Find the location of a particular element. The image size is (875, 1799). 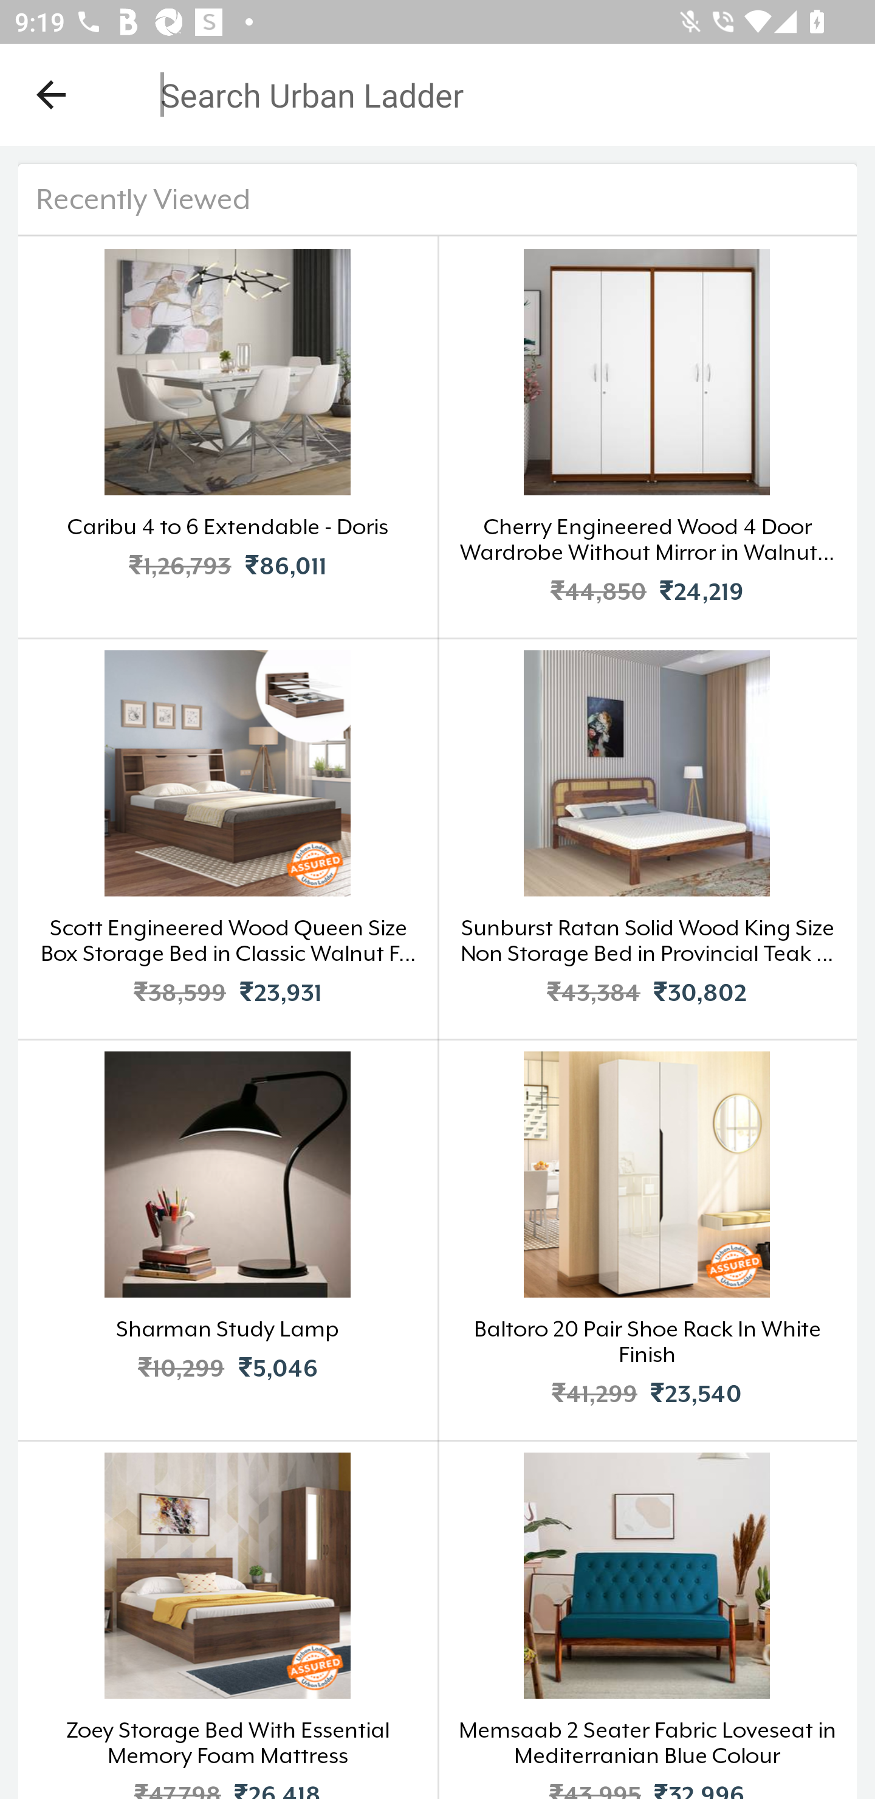

Search Urban Ladder is located at coordinates (423, 94).